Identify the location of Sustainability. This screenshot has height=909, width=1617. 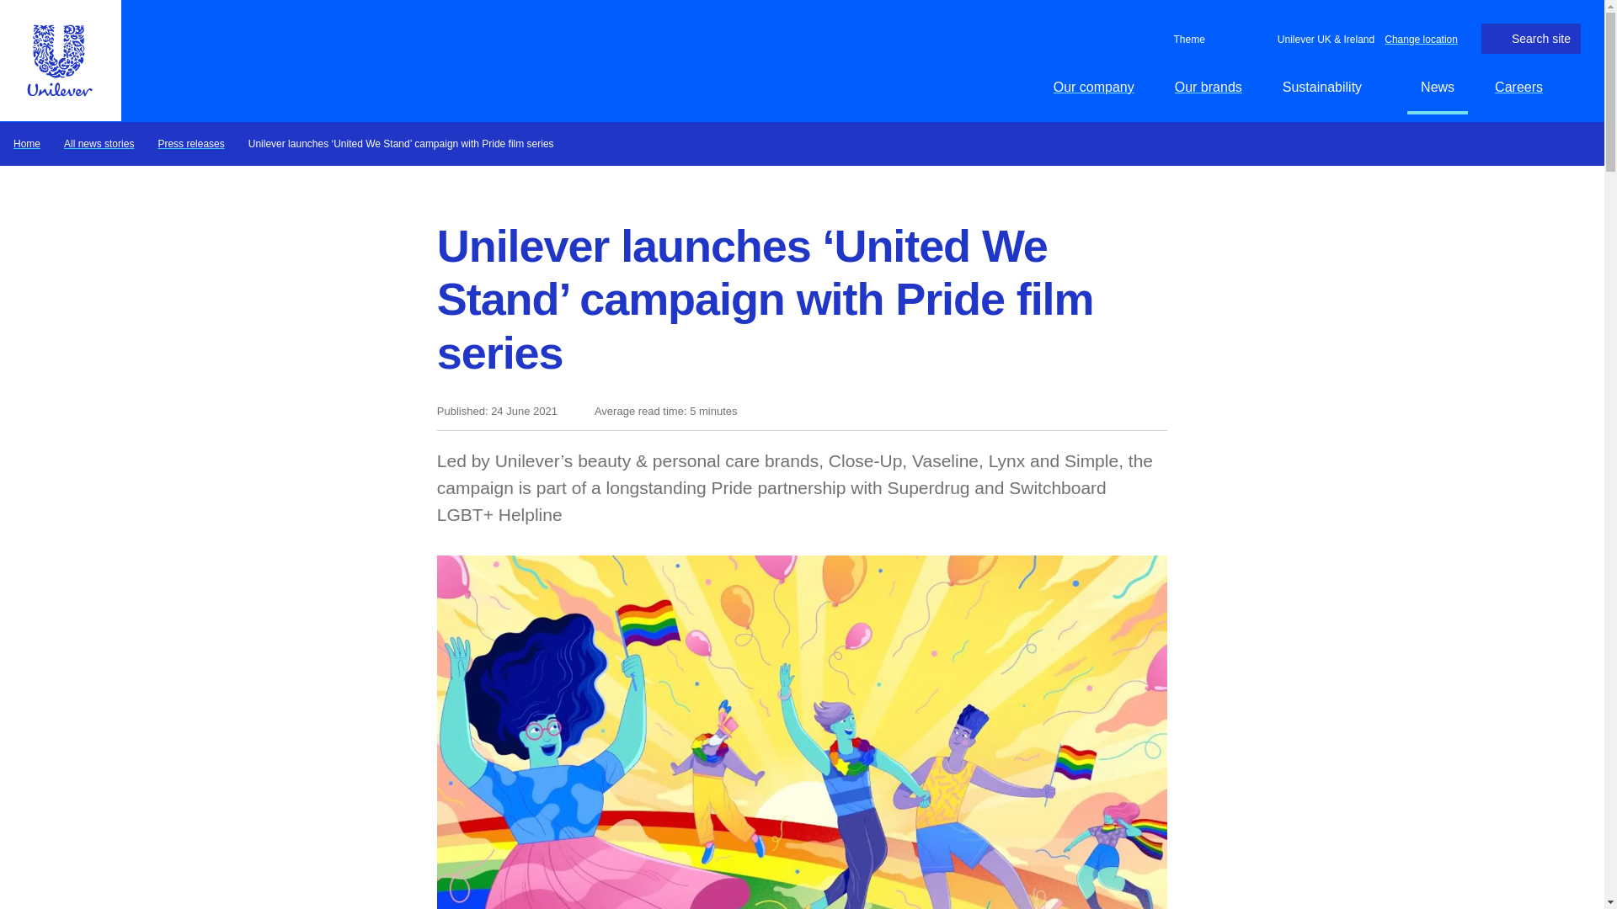
(1331, 87).